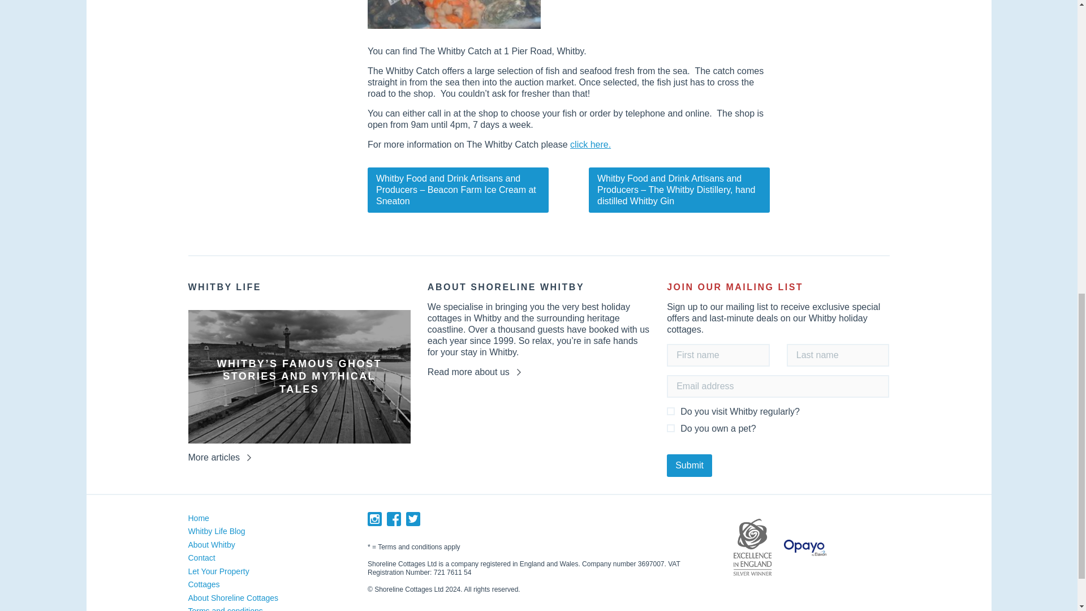  Describe the element at coordinates (299, 291) in the screenshot. I see `WHITBY LIFE` at that location.